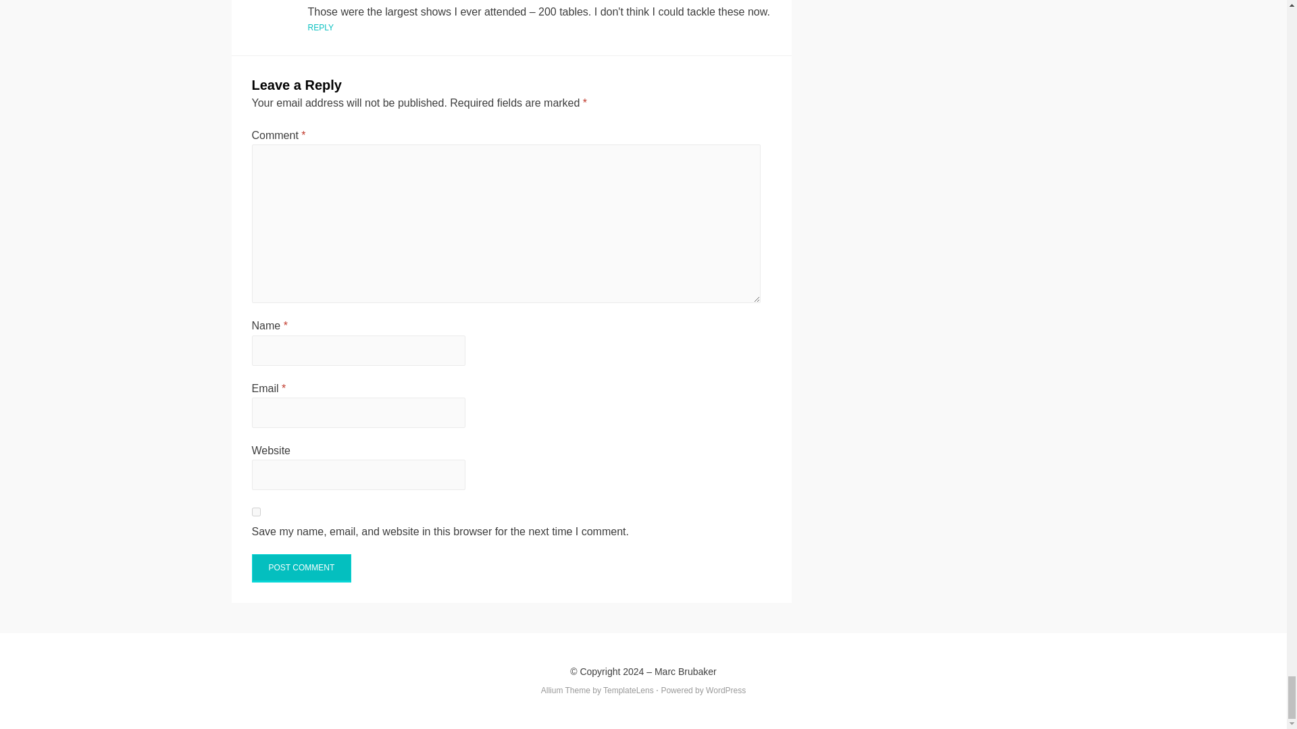  Describe the element at coordinates (628, 691) in the screenshot. I see `TemplateLens` at that location.